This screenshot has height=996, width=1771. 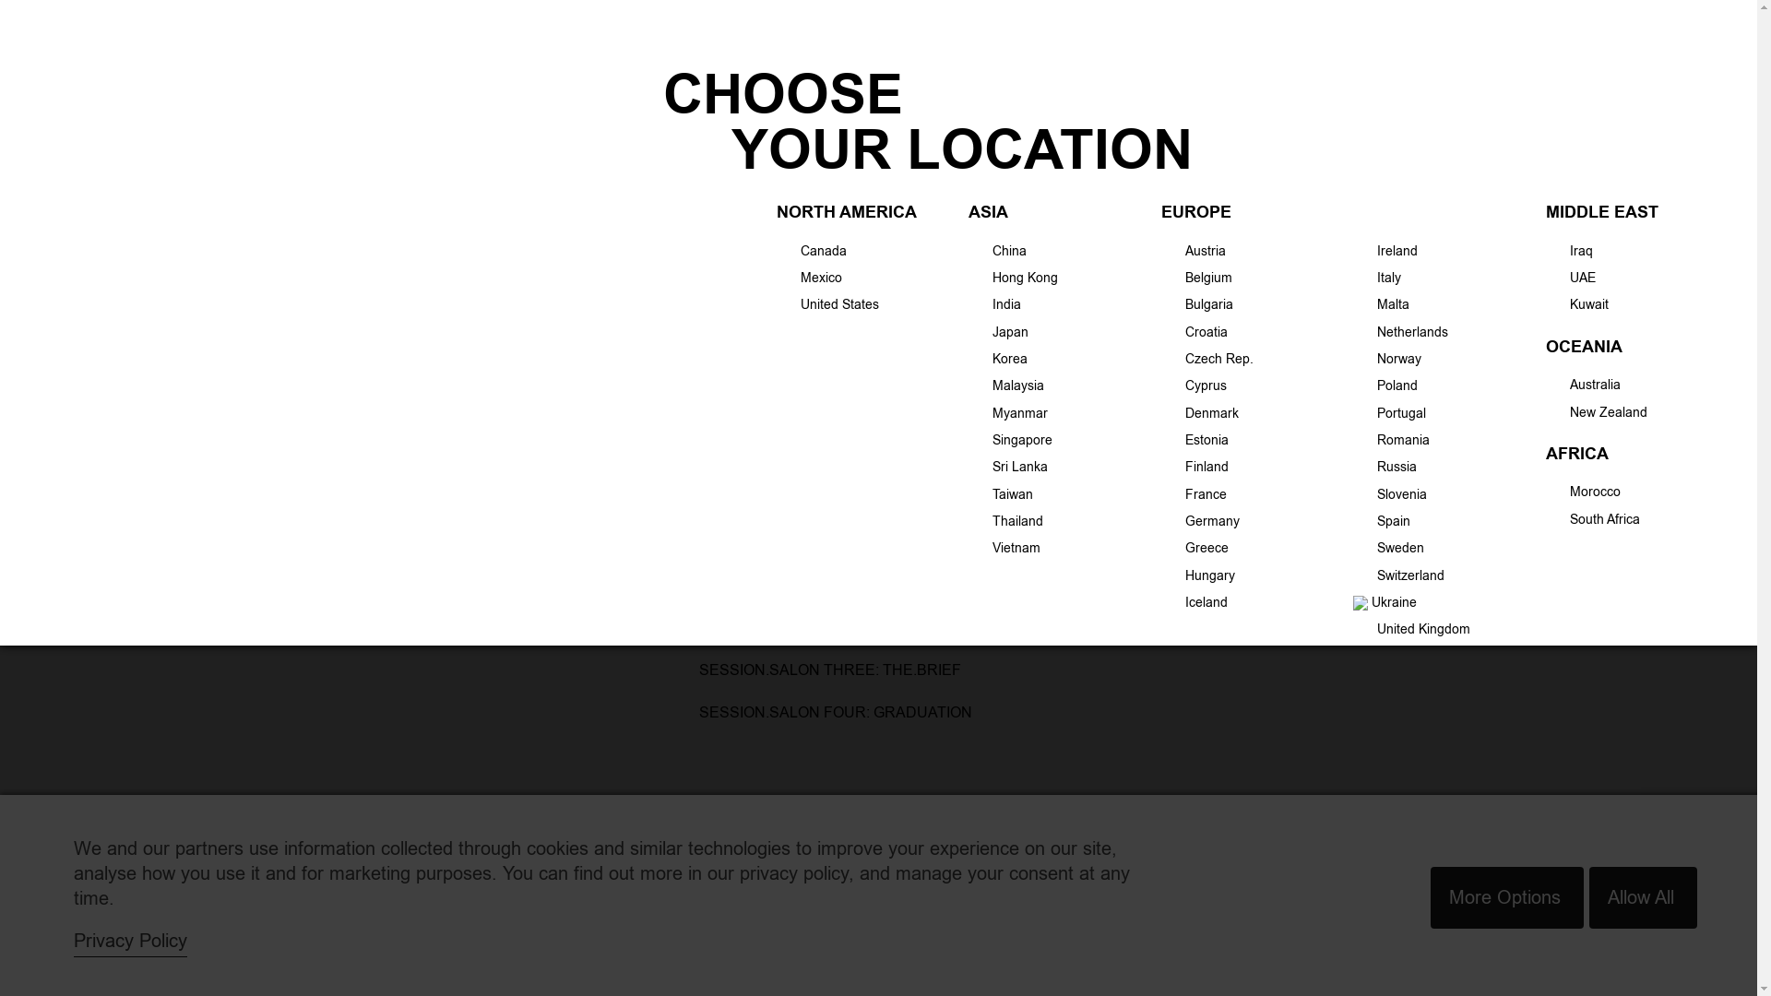 What do you see at coordinates (1390, 494) in the screenshot?
I see `Slovenia` at bounding box center [1390, 494].